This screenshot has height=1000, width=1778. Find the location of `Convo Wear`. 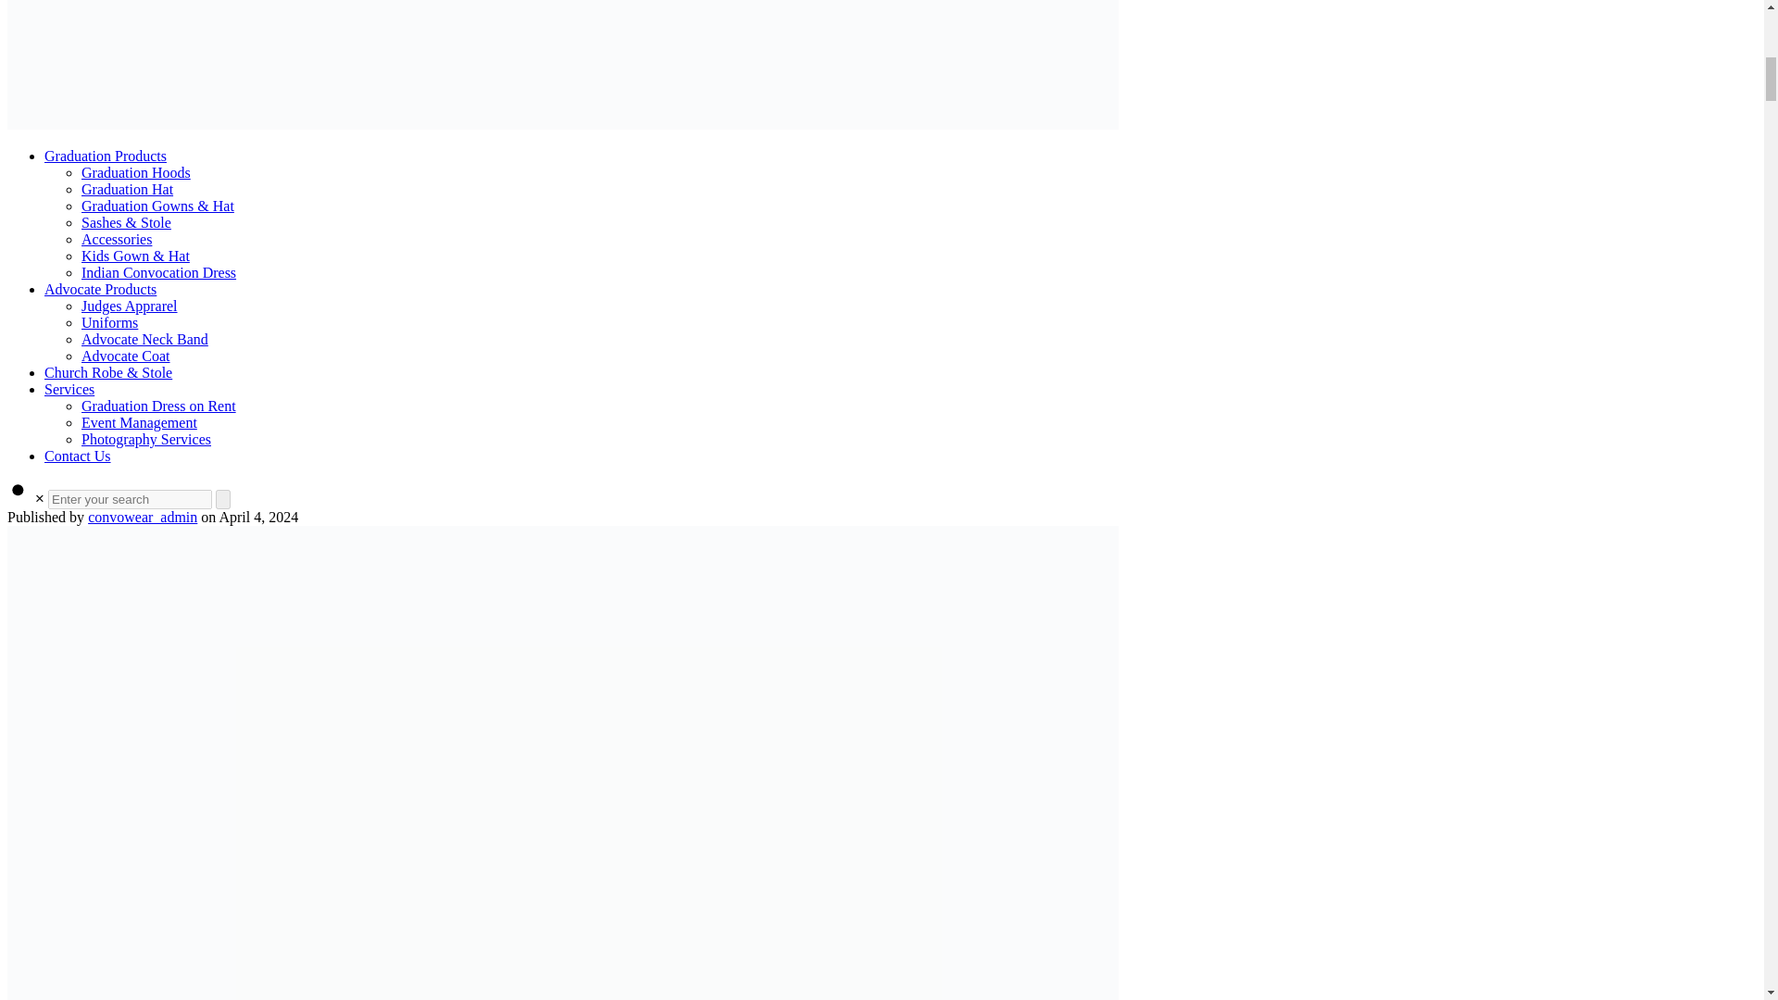

Convo Wear is located at coordinates (562, 66).